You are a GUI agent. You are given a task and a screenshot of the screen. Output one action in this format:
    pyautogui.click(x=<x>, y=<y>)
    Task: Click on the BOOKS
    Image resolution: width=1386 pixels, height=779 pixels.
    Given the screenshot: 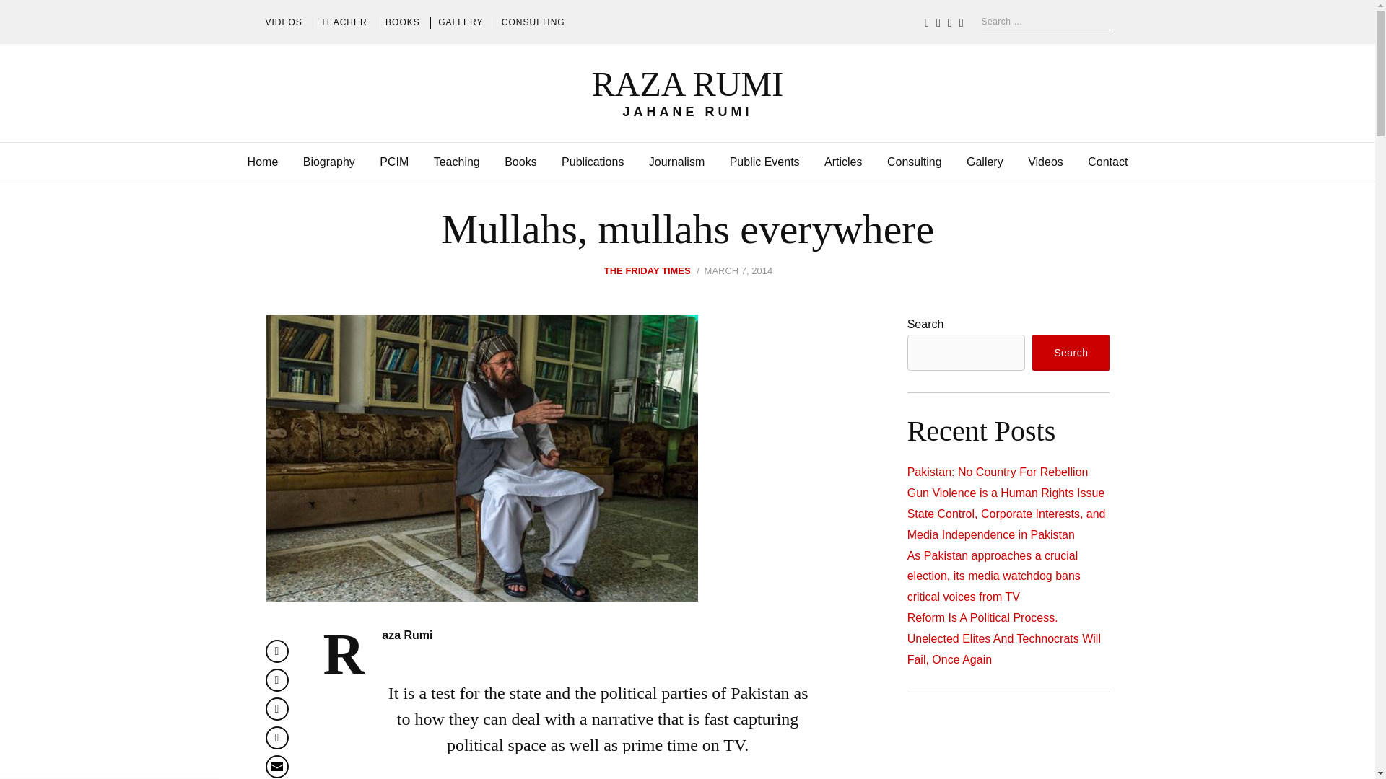 What is the action you would take?
    pyautogui.click(x=402, y=22)
    